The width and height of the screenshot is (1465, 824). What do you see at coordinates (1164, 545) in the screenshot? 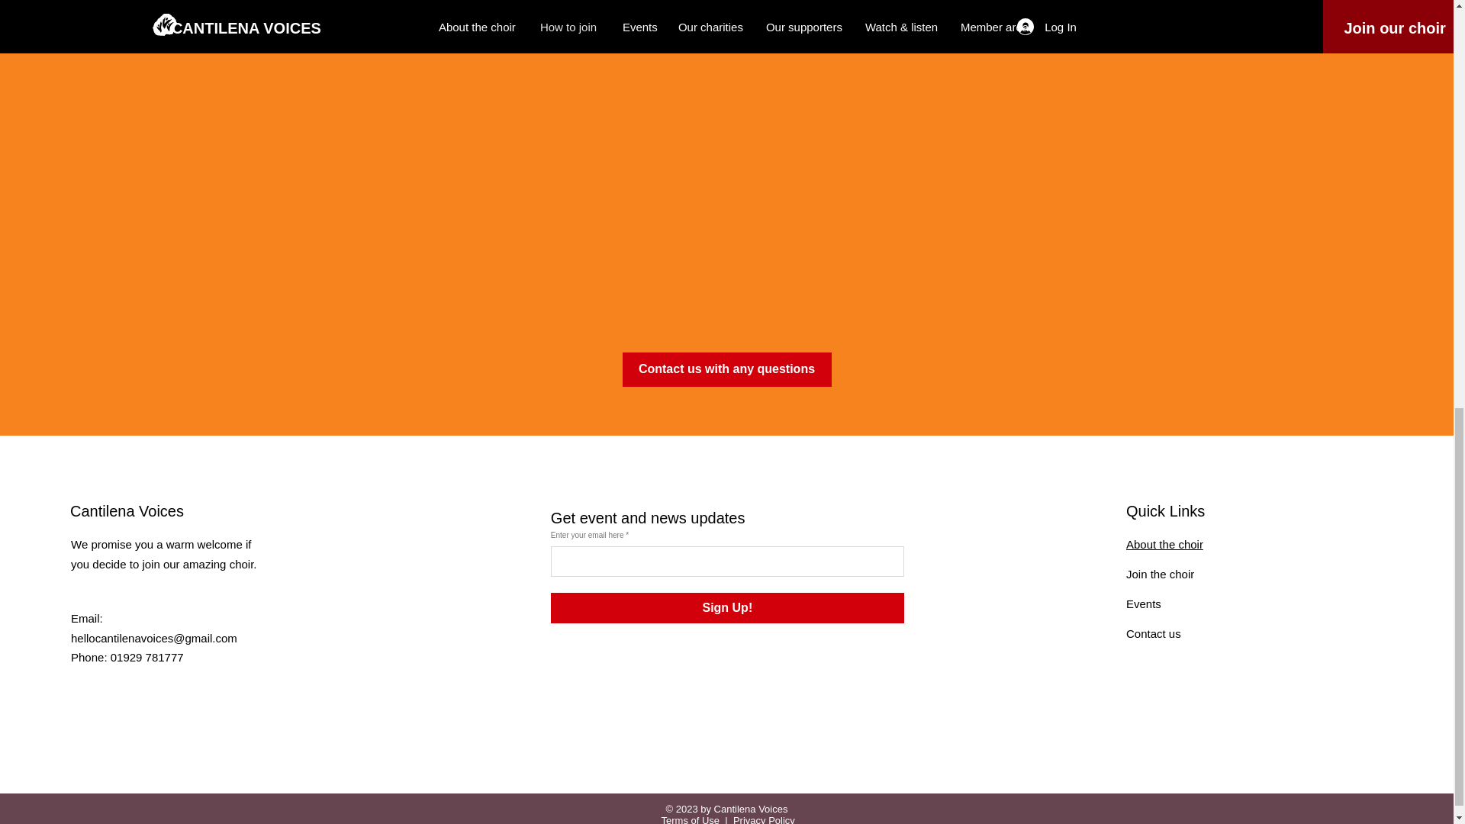
I see `About the choir` at bounding box center [1164, 545].